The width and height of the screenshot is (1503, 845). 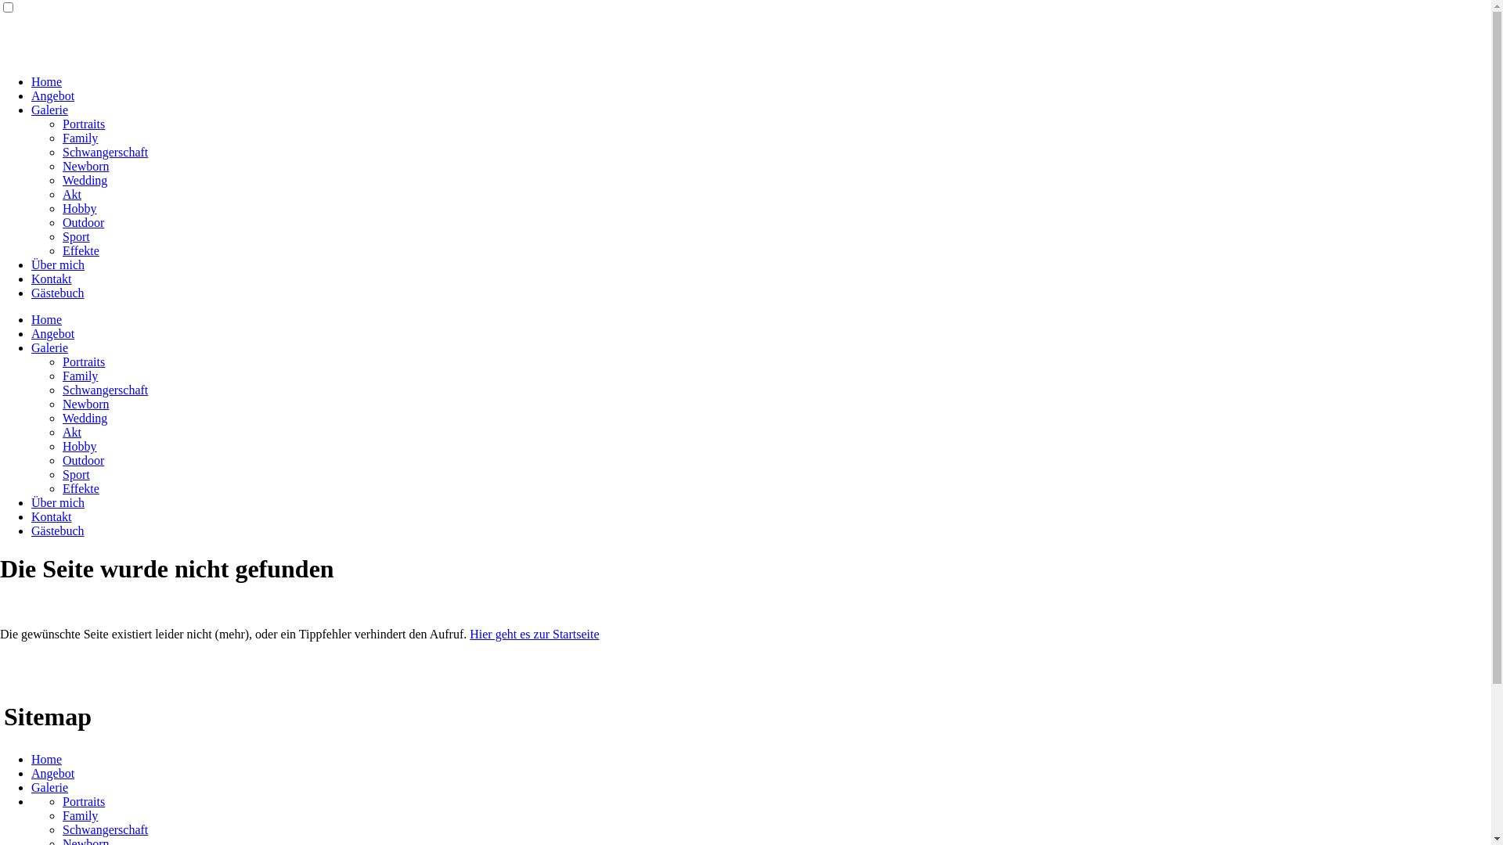 I want to click on Wedding, so click(x=85, y=418).